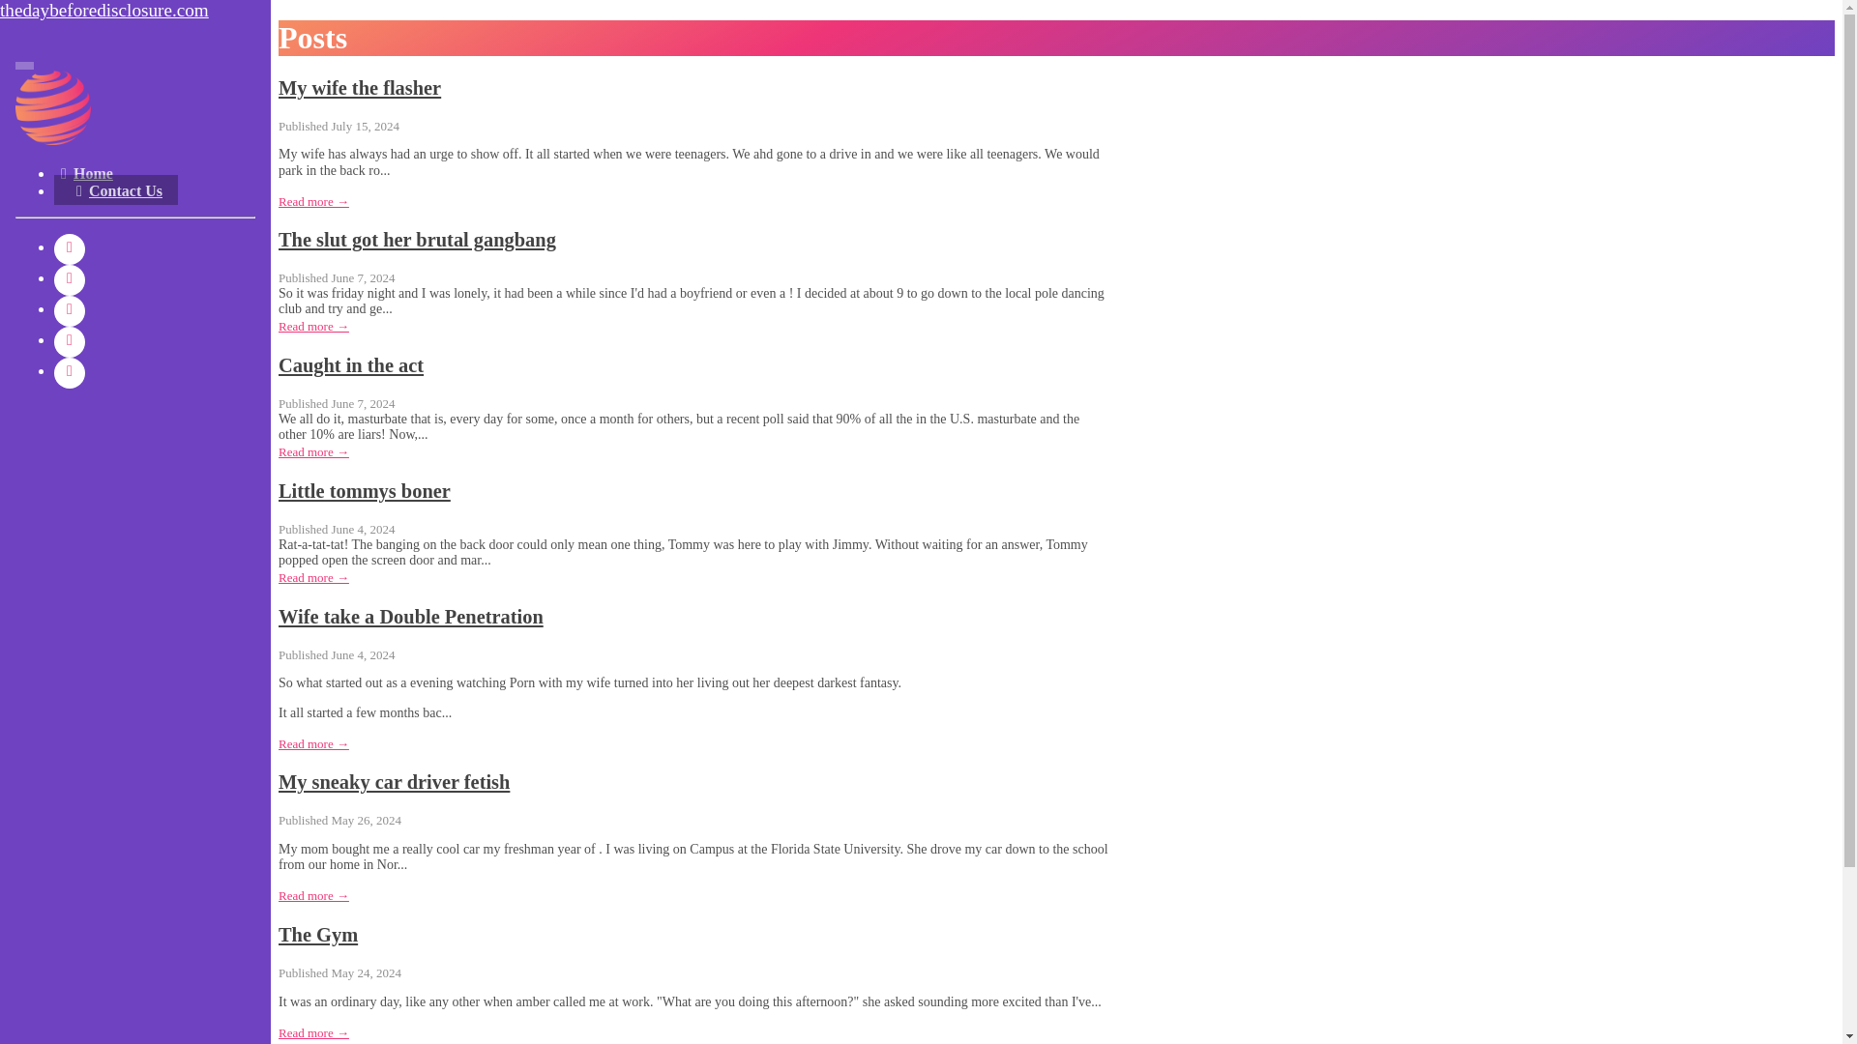 Image resolution: width=1857 pixels, height=1044 pixels. Describe the element at coordinates (116, 189) in the screenshot. I see `Contact Us` at that location.